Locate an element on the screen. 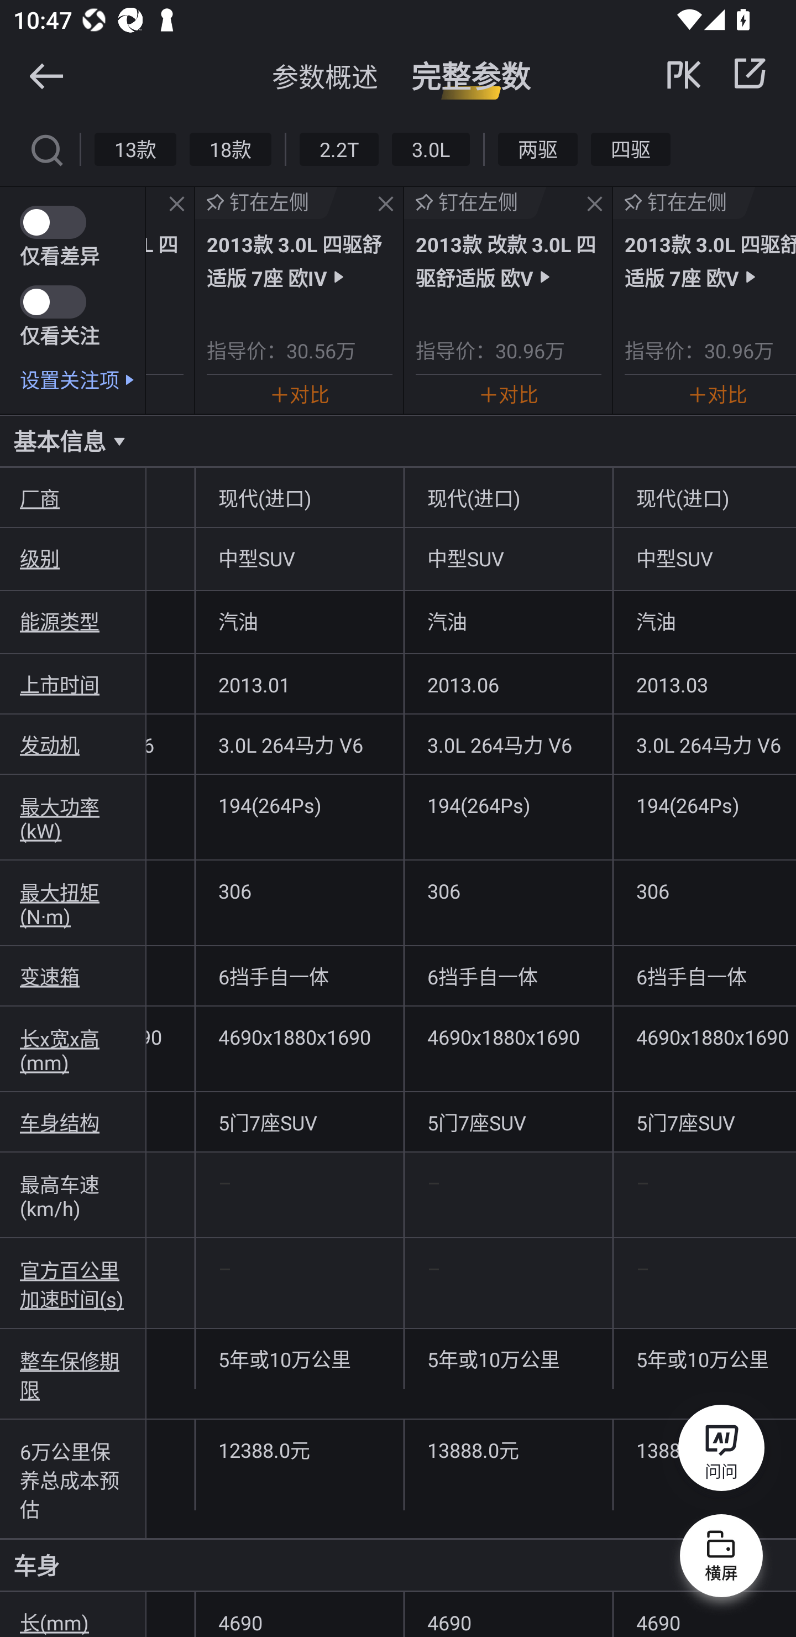 The width and height of the screenshot is (796, 1637). 2013.06 is located at coordinates (509, 684).